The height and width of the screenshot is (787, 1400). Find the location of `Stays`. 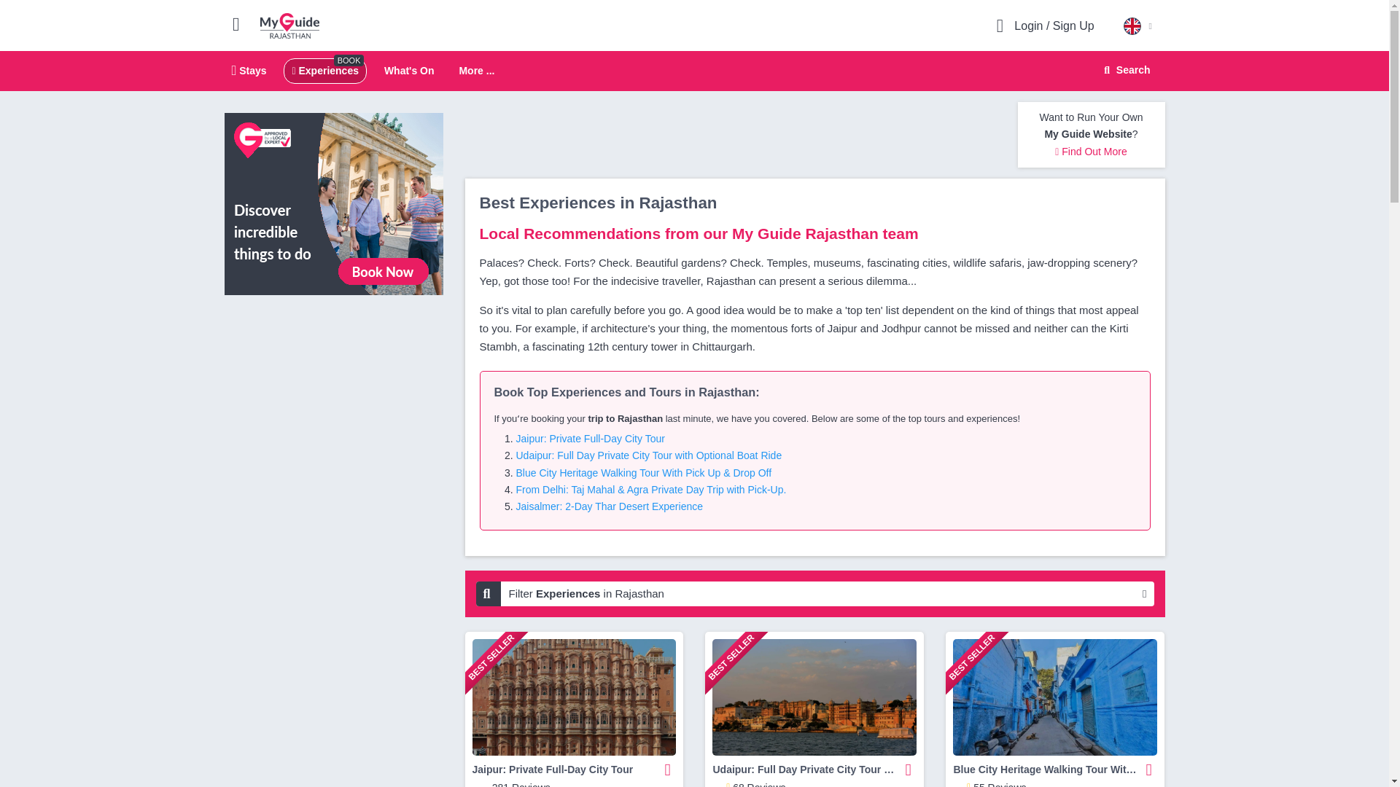

Stays is located at coordinates (324, 70).